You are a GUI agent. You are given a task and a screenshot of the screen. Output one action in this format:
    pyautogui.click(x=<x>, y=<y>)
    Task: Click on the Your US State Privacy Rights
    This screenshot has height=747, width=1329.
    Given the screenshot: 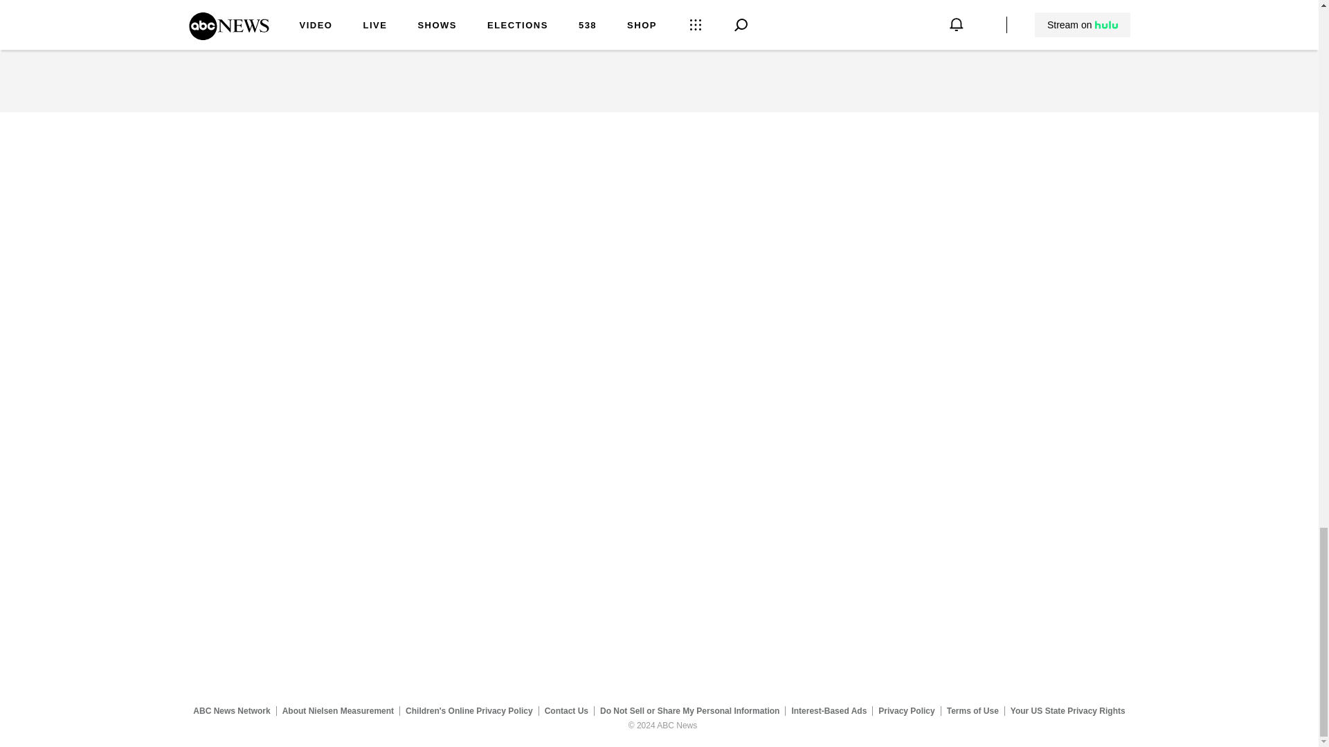 What is the action you would take?
    pyautogui.click(x=1067, y=710)
    